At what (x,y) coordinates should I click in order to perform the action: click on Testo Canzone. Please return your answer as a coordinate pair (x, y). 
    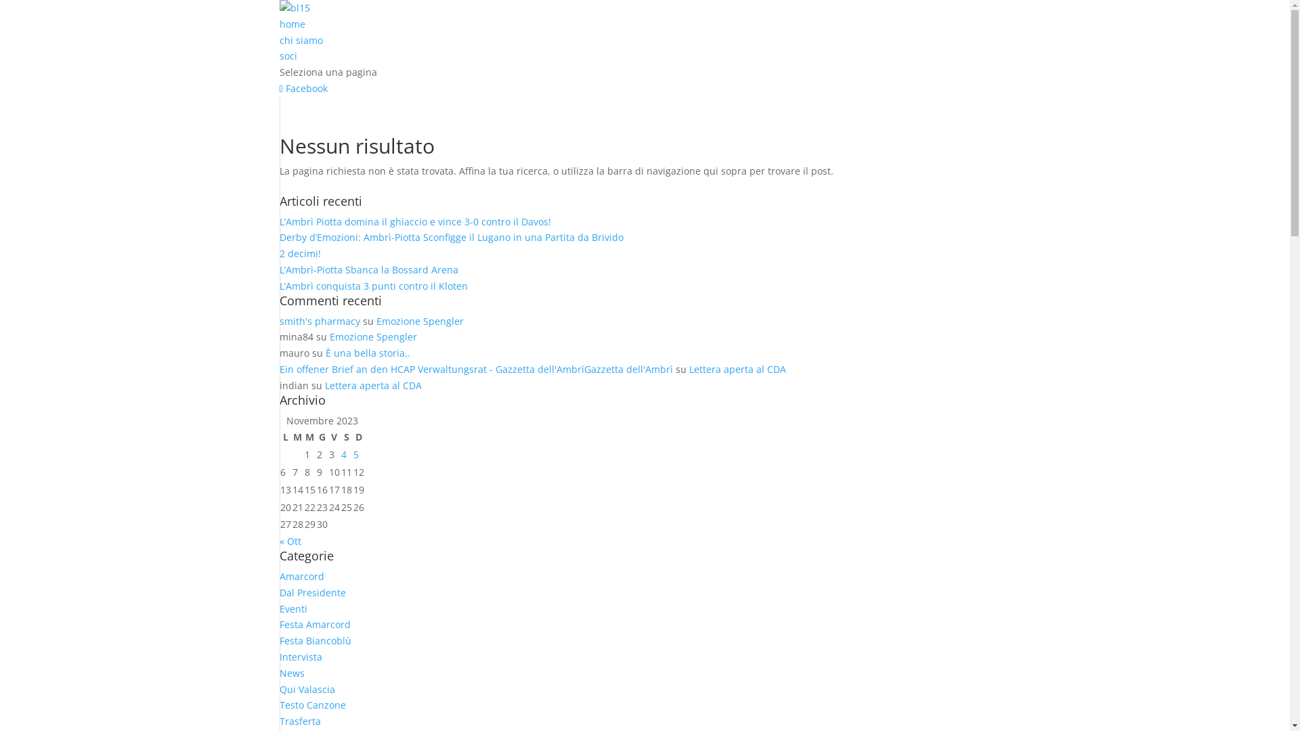
    Looking at the image, I should click on (312, 705).